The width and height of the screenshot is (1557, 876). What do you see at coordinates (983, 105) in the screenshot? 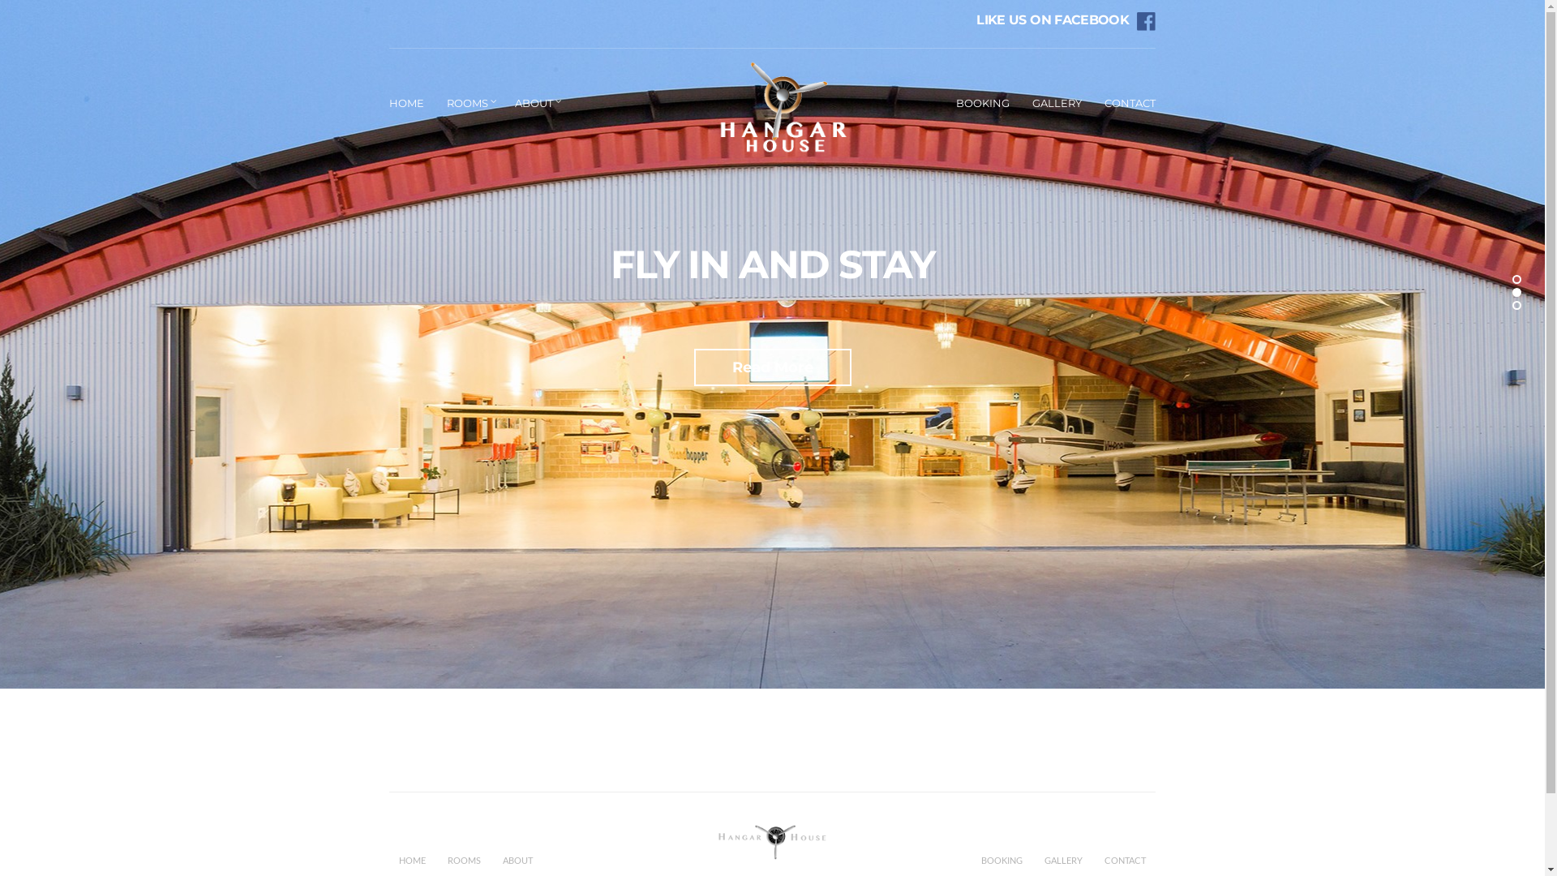
I see `BOOKING` at bounding box center [983, 105].